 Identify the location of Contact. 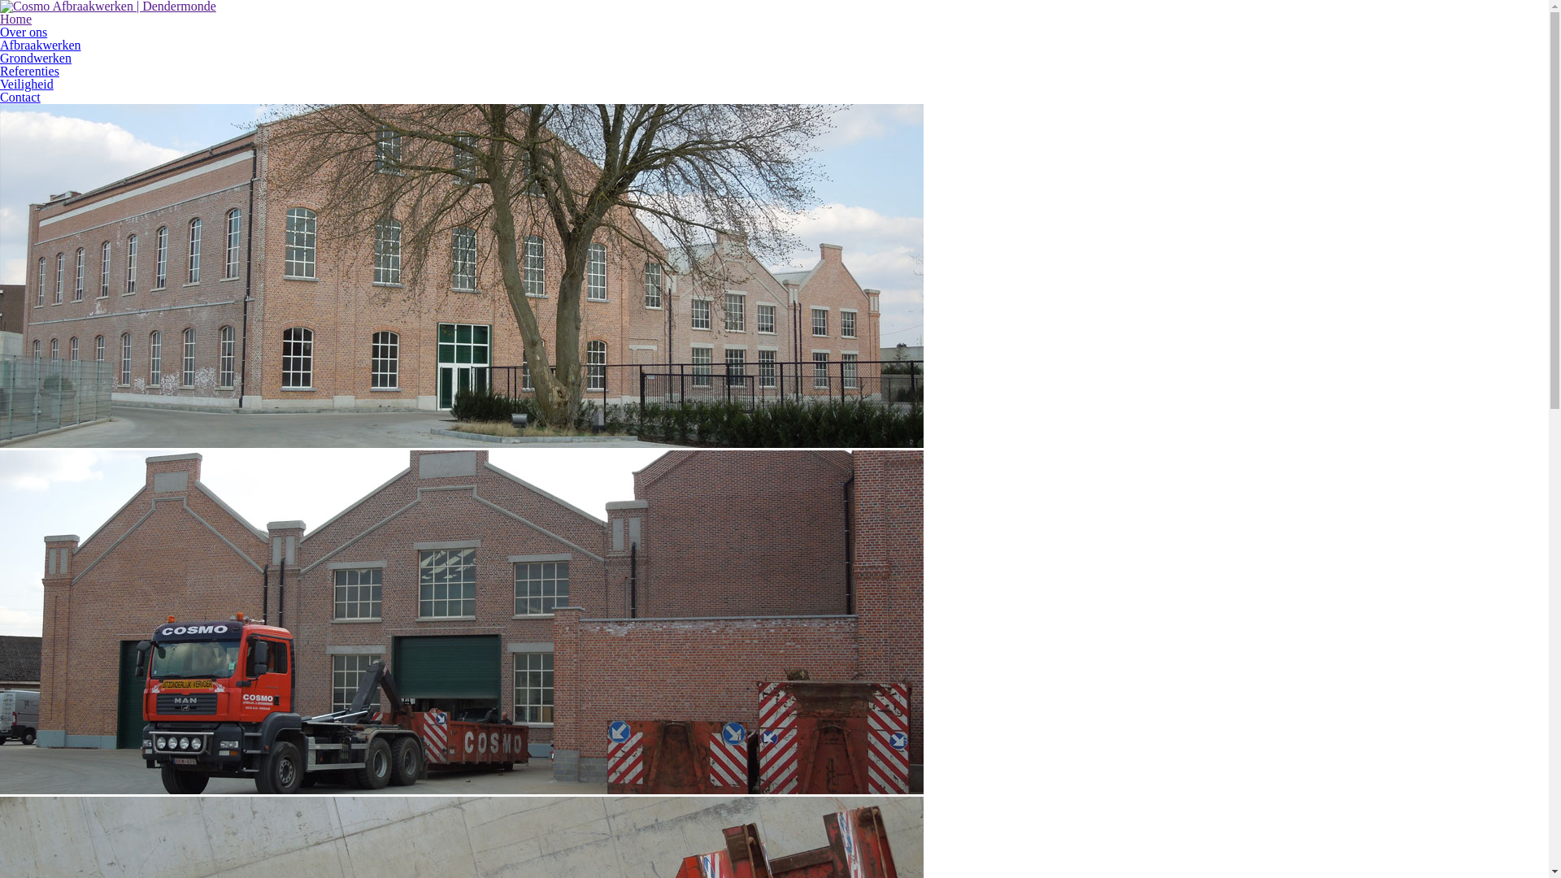
(20, 98).